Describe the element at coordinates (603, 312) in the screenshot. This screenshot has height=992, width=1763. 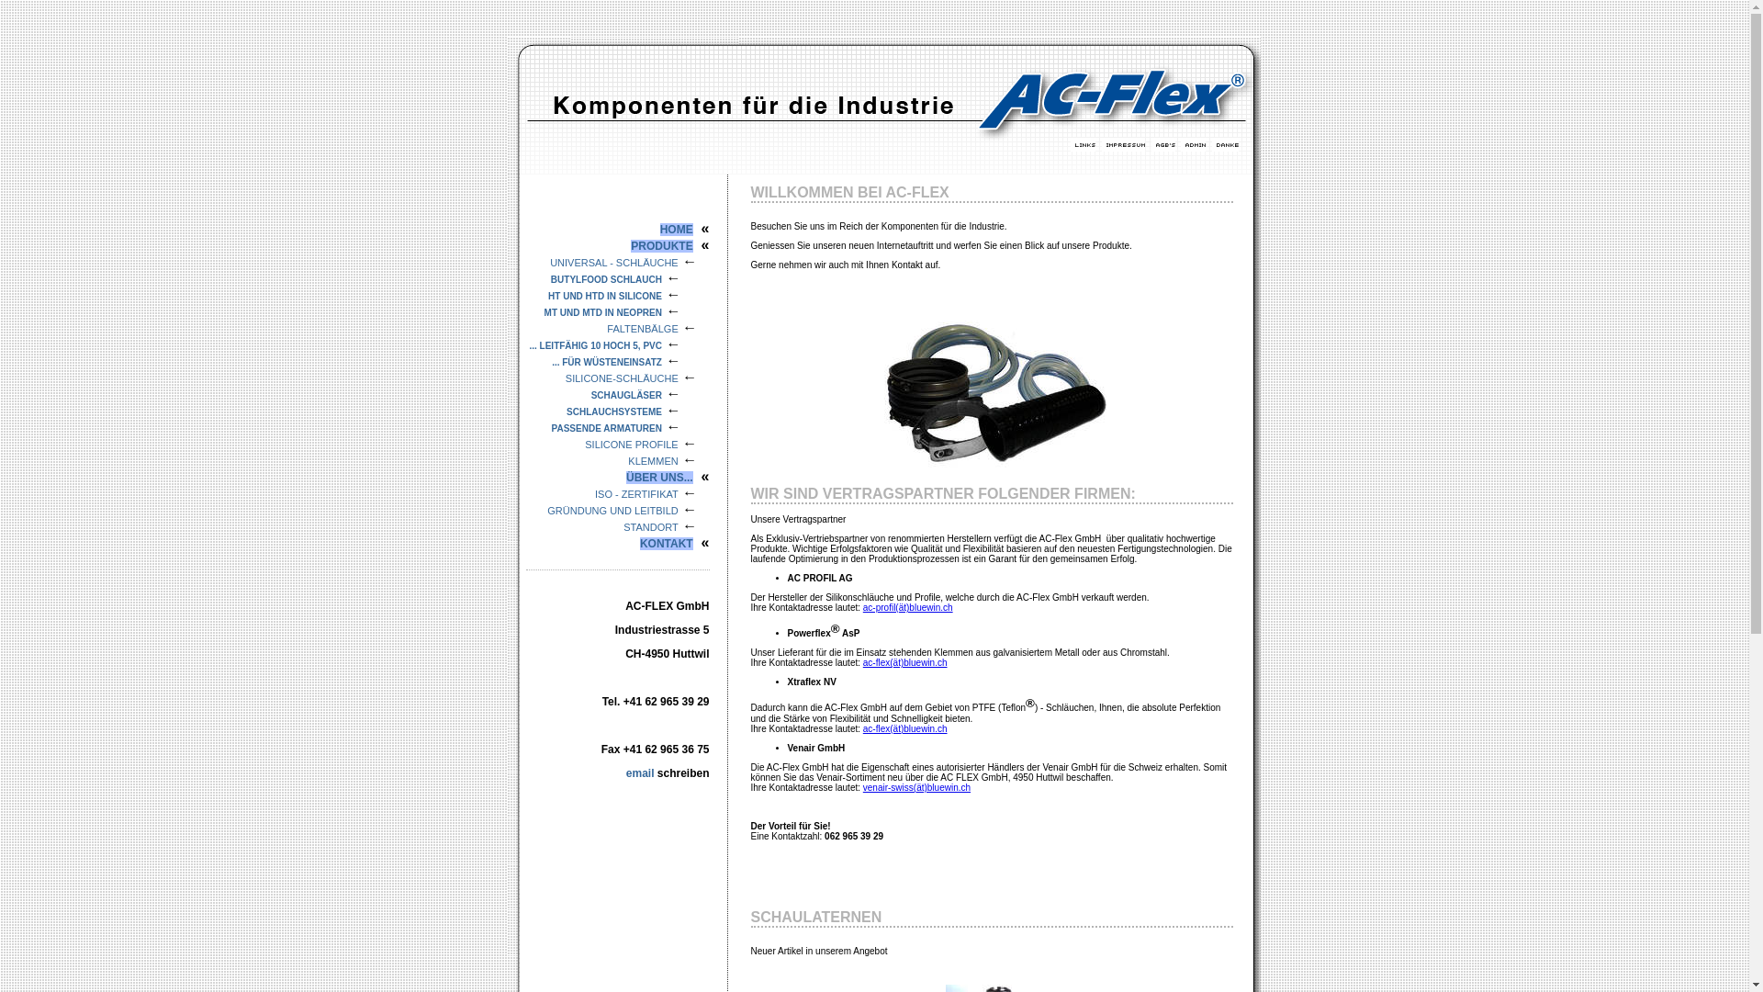
I see `MT UND MTD IN NEOPREN` at that location.